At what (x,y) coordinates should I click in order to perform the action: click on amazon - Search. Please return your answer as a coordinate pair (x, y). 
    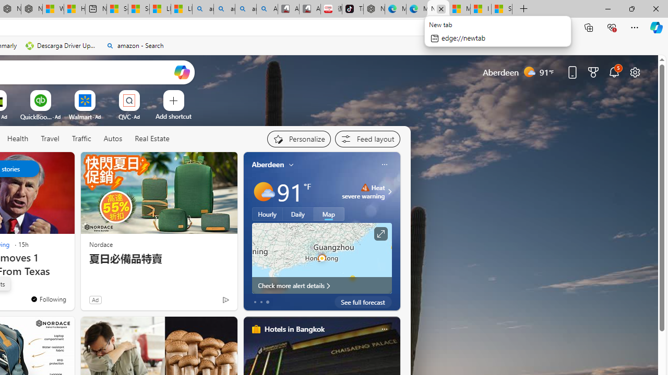
    Looking at the image, I should click on (224, 9).